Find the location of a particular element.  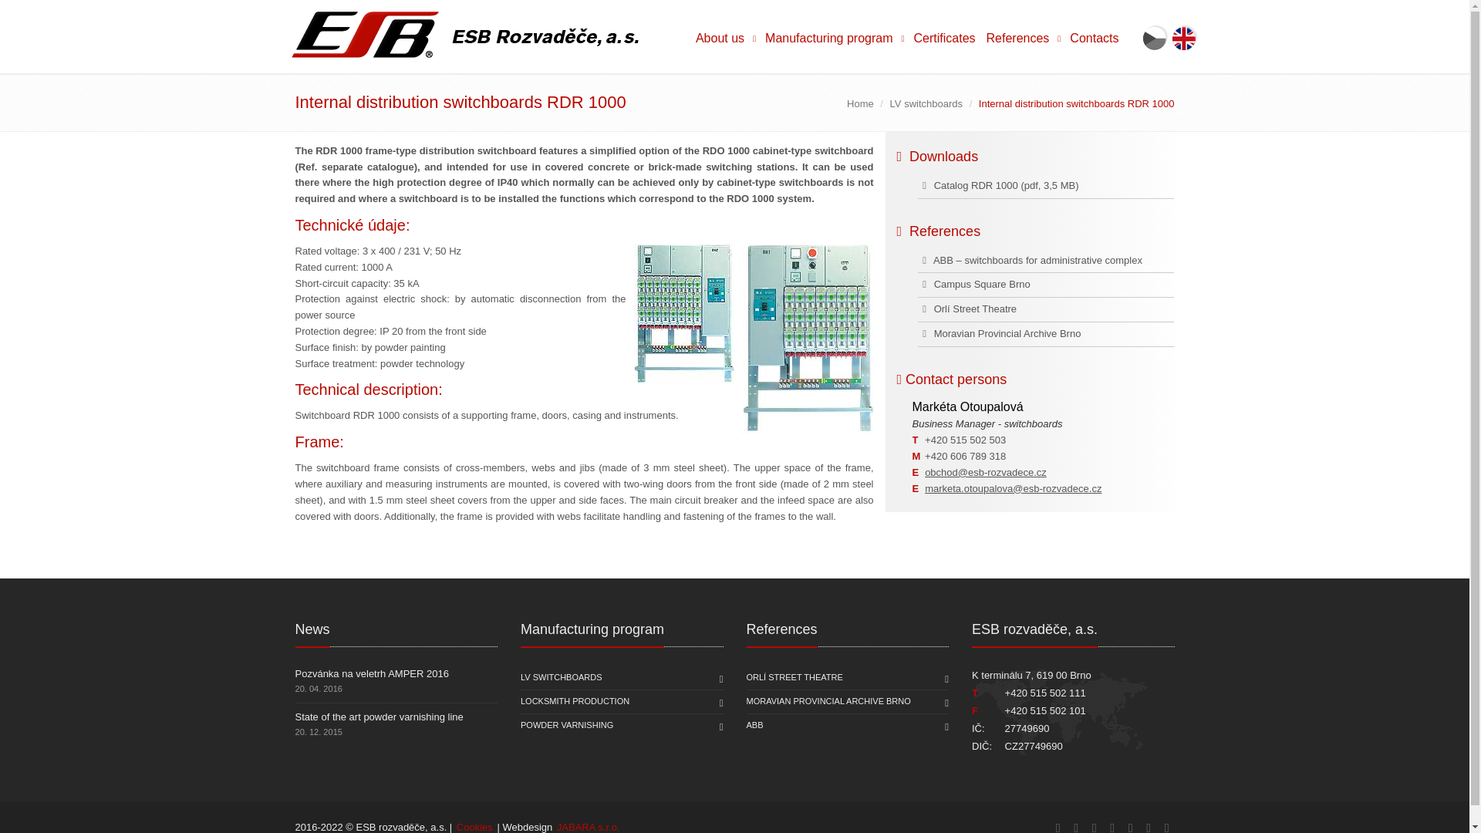

Catalog RDR 1000 is located at coordinates (967, 185).